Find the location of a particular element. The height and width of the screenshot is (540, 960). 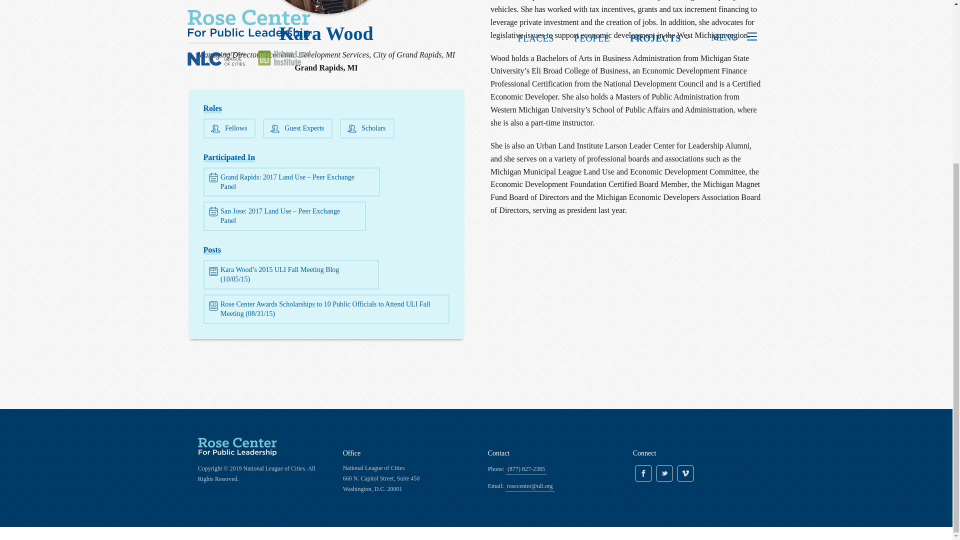

 facebook is located at coordinates (643, 473).